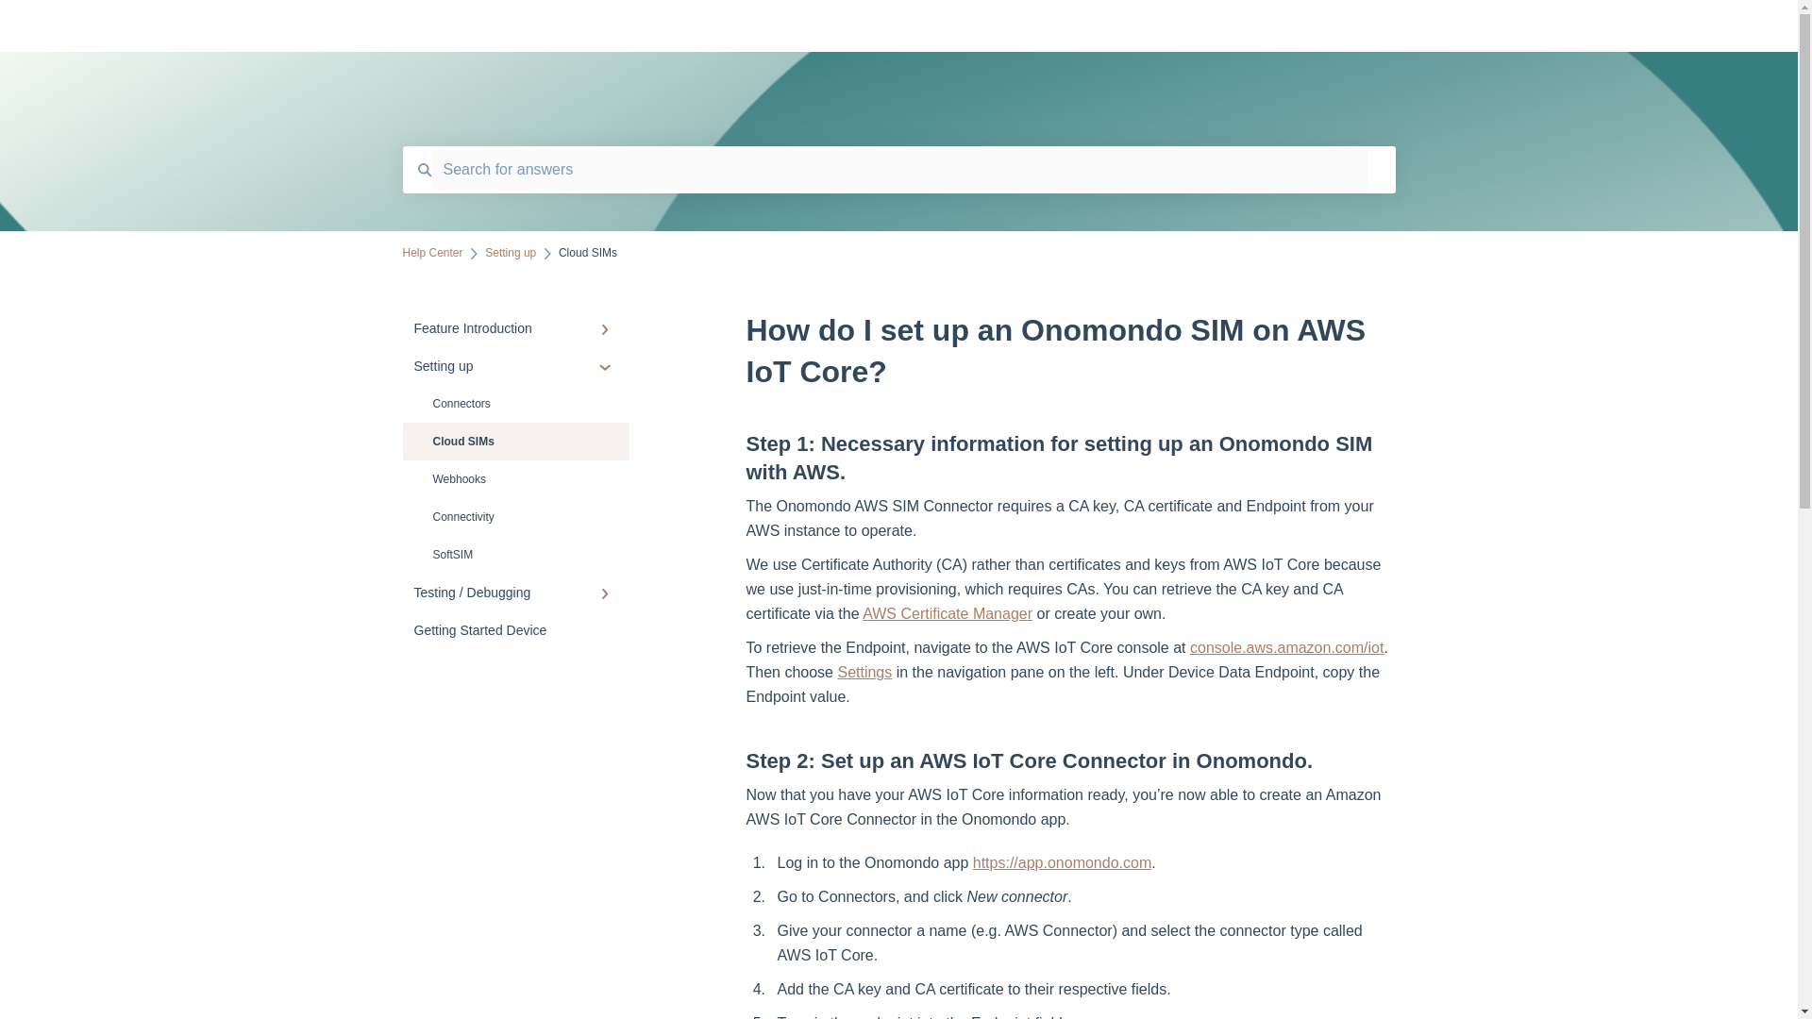  What do you see at coordinates (432, 253) in the screenshot?
I see `Help Center` at bounding box center [432, 253].